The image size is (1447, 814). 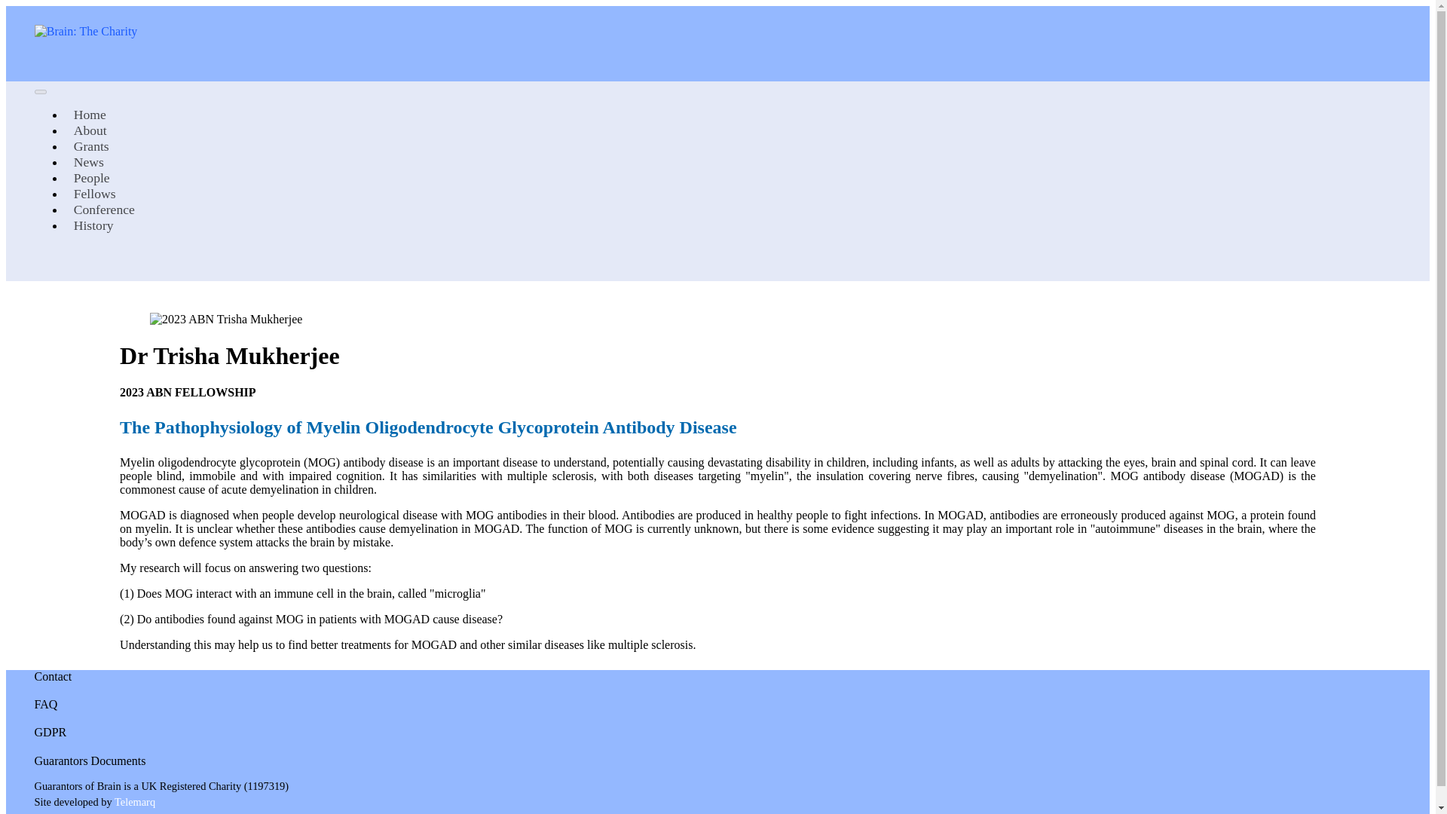 What do you see at coordinates (46, 704) in the screenshot?
I see `FAQ` at bounding box center [46, 704].